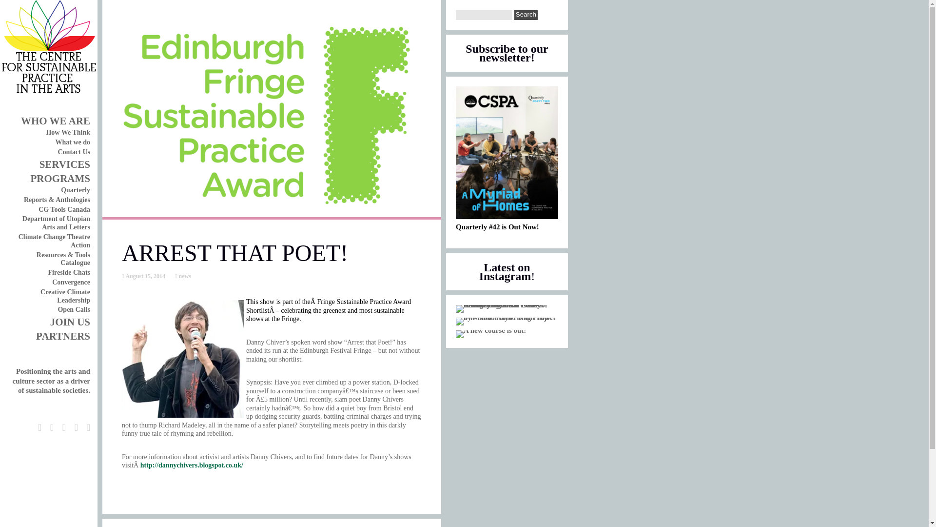 This screenshot has width=936, height=527. I want to click on Convergence, so click(71, 282).